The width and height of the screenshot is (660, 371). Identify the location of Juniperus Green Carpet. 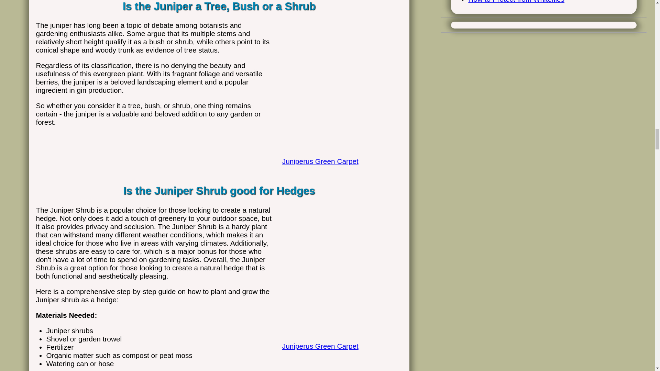
(339, 153).